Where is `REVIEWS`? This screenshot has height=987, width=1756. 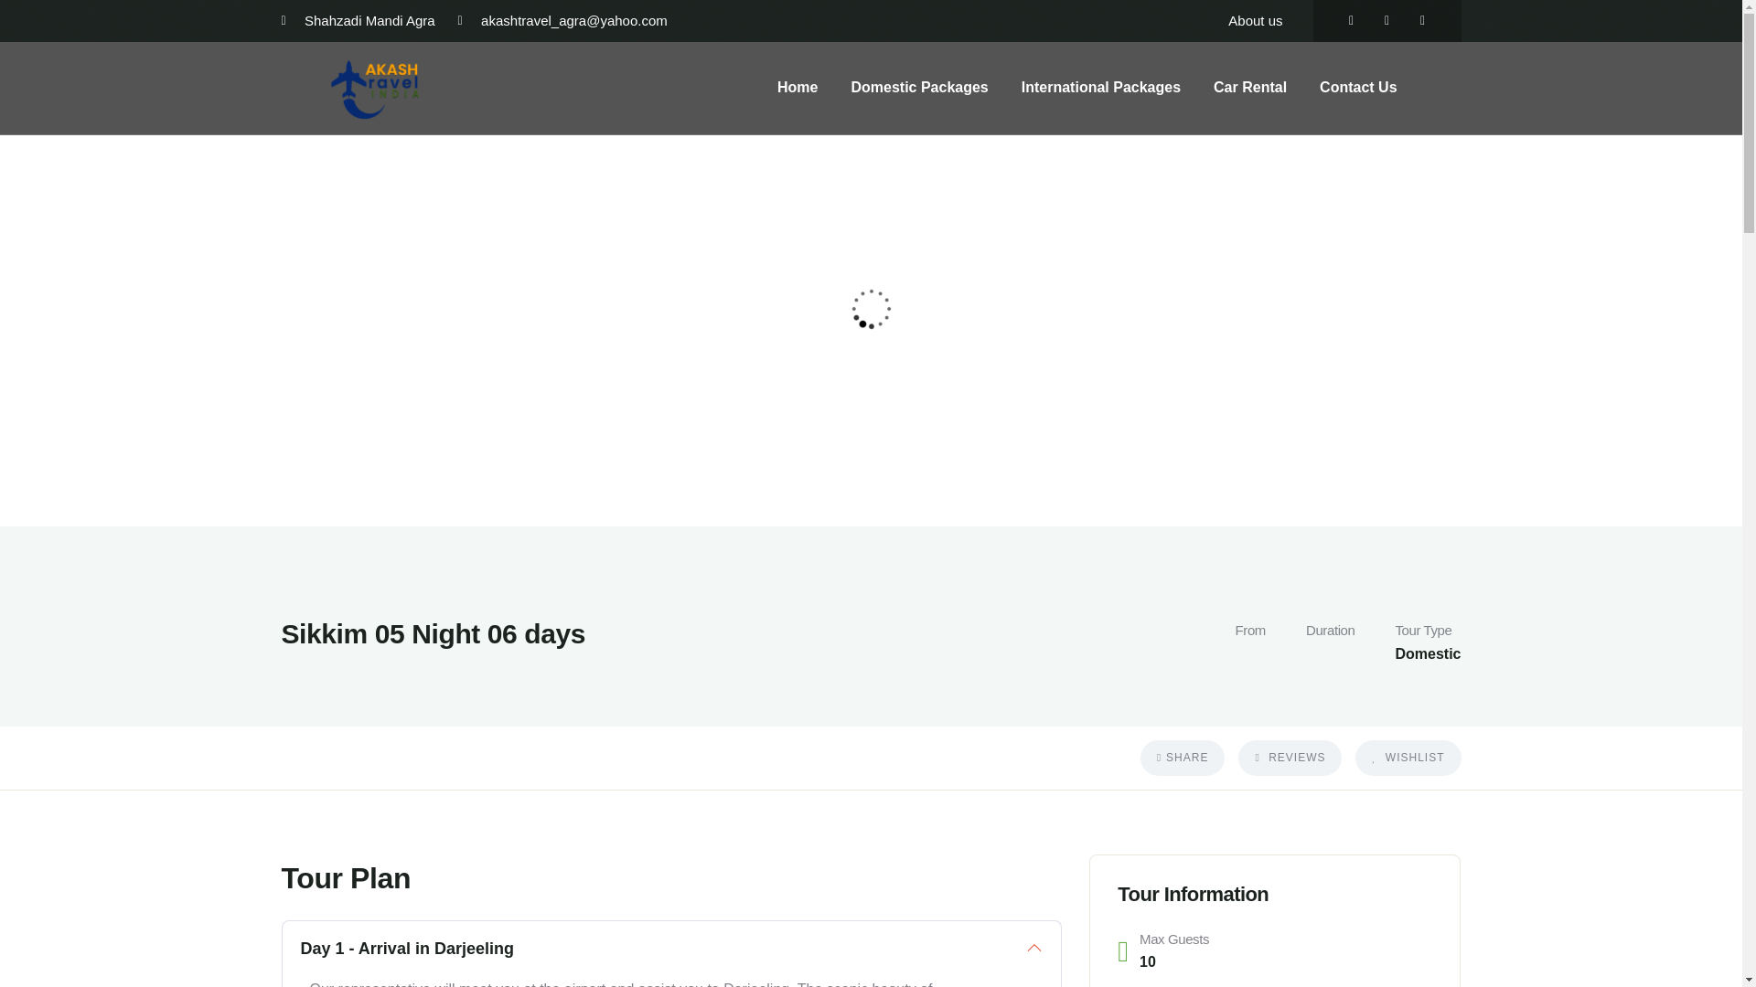 REVIEWS is located at coordinates (1290, 758).